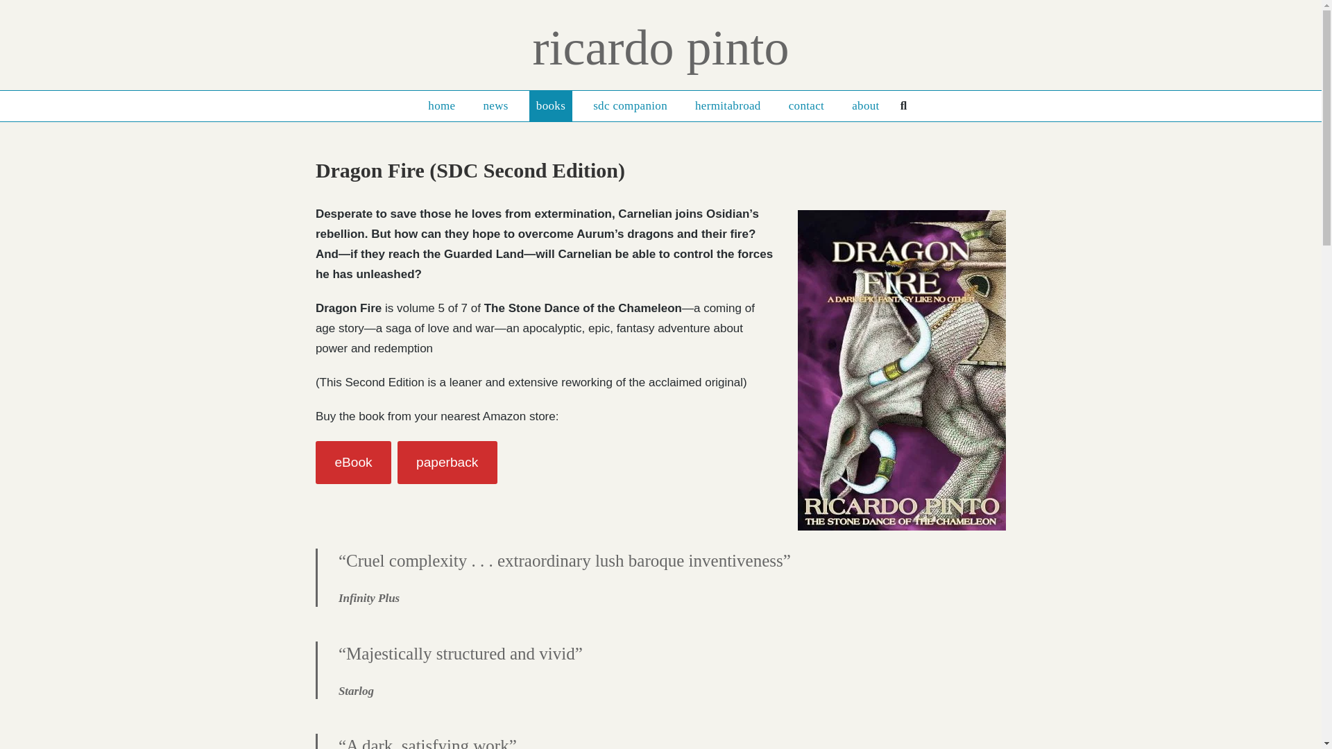 The image size is (1332, 749). Describe the element at coordinates (551, 105) in the screenshot. I see `books` at that location.